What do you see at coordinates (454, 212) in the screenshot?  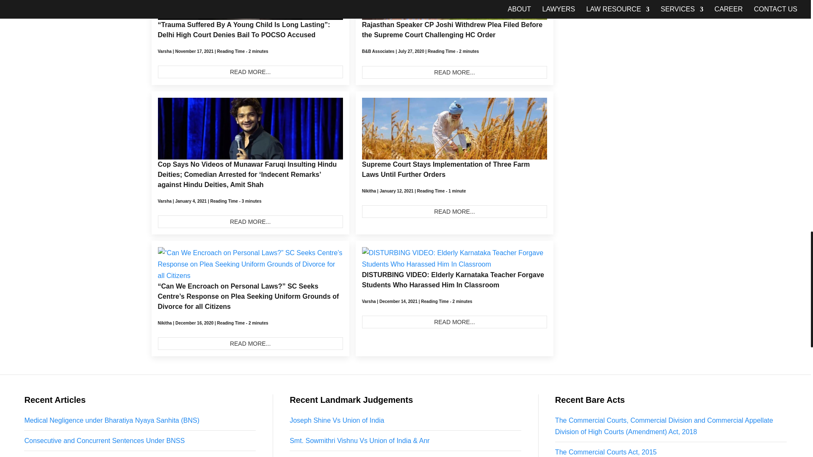 I see `READ MORE...` at bounding box center [454, 212].